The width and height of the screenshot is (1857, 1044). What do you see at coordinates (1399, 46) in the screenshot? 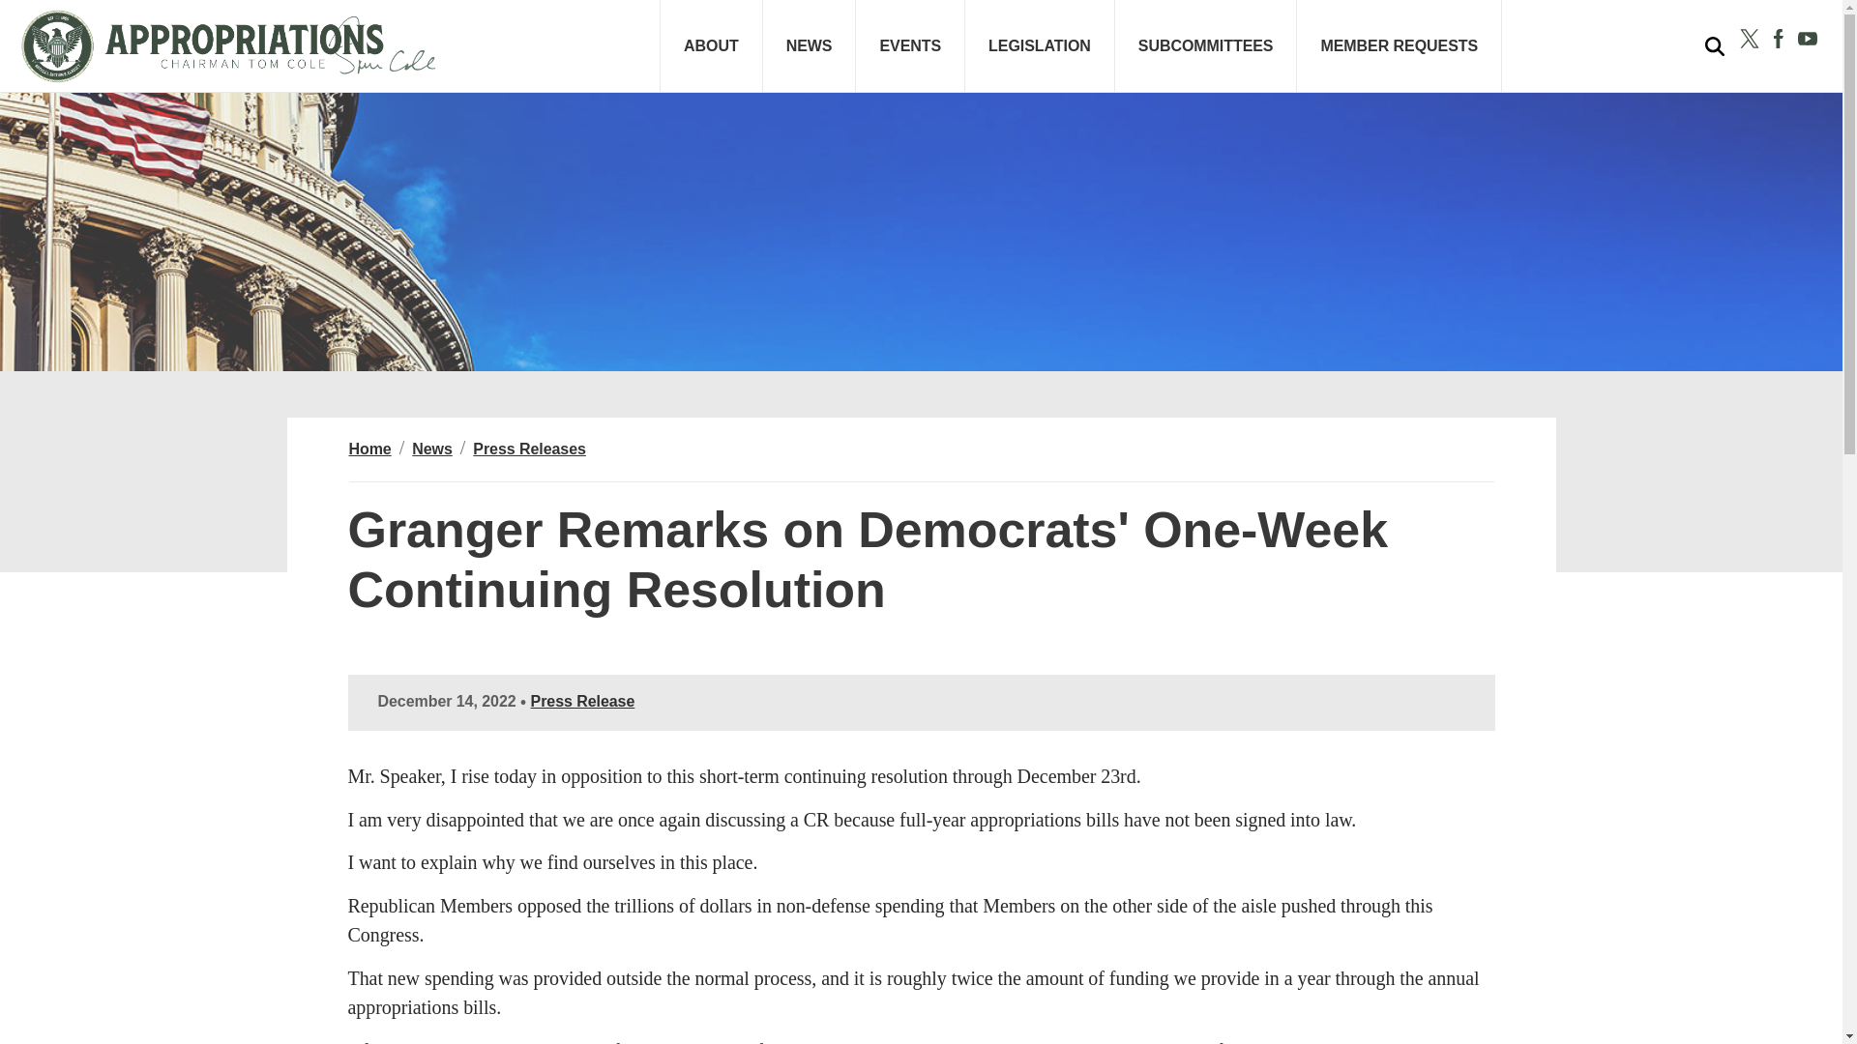
I see `MEMBER REQUESTS` at bounding box center [1399, 46].